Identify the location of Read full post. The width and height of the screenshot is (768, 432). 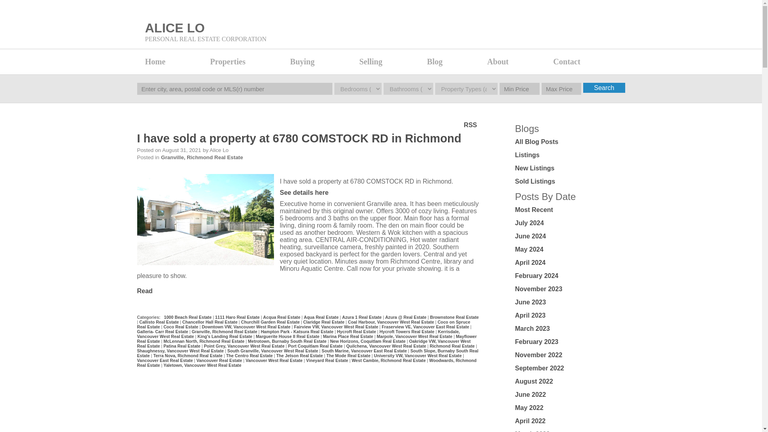
(205, 220).